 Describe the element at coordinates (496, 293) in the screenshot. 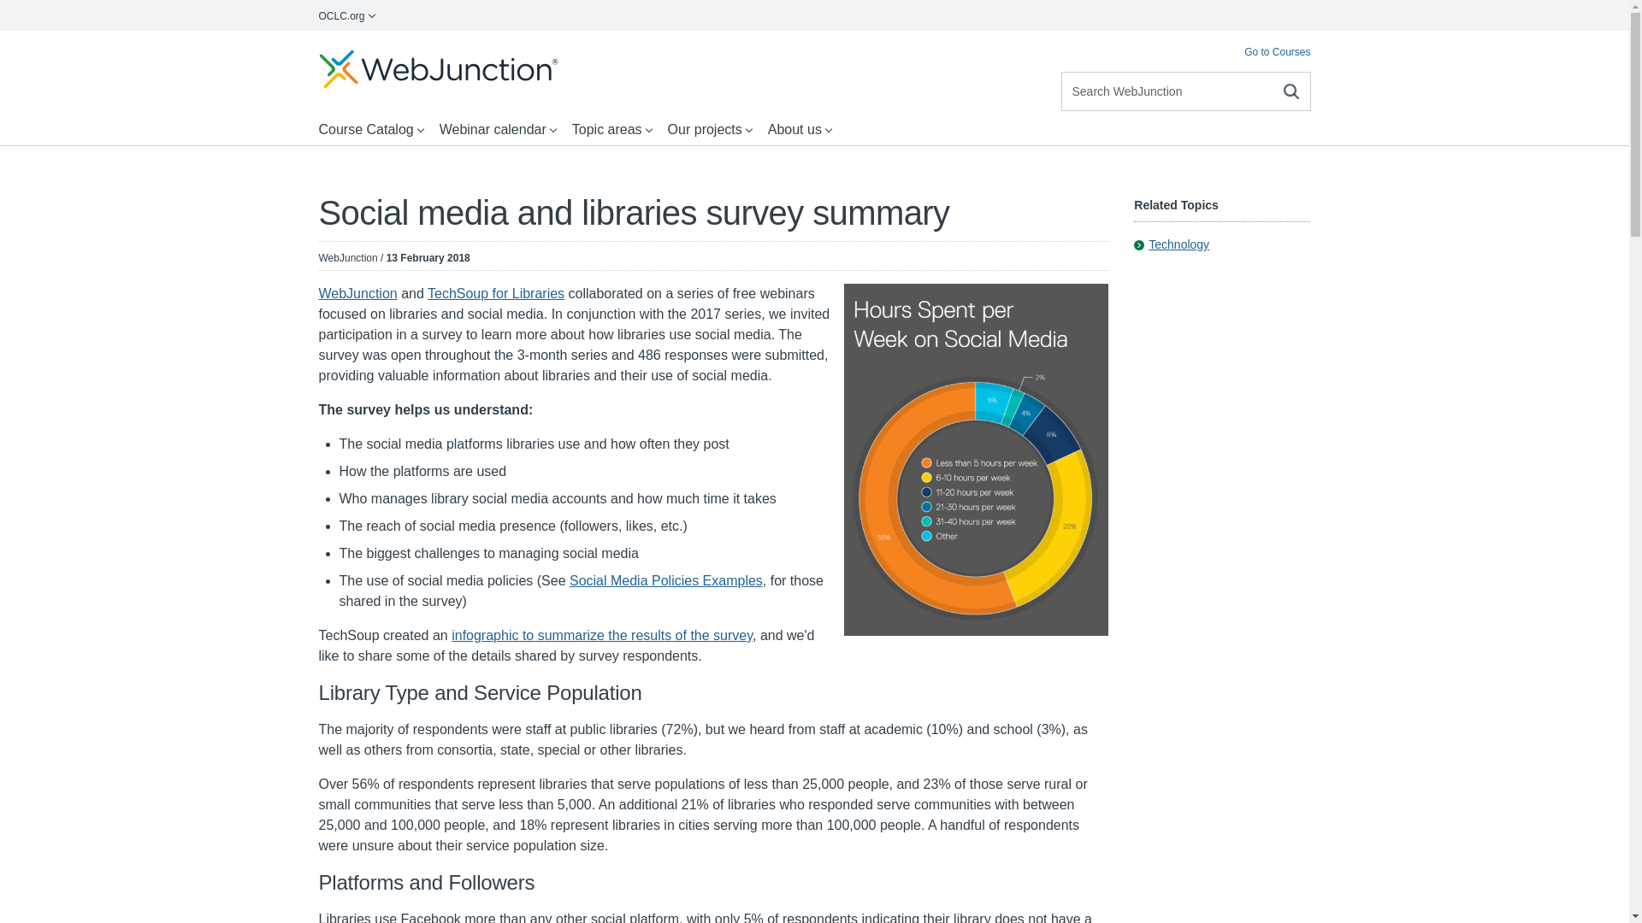

I see `TechSoup for Libraries` at that location.